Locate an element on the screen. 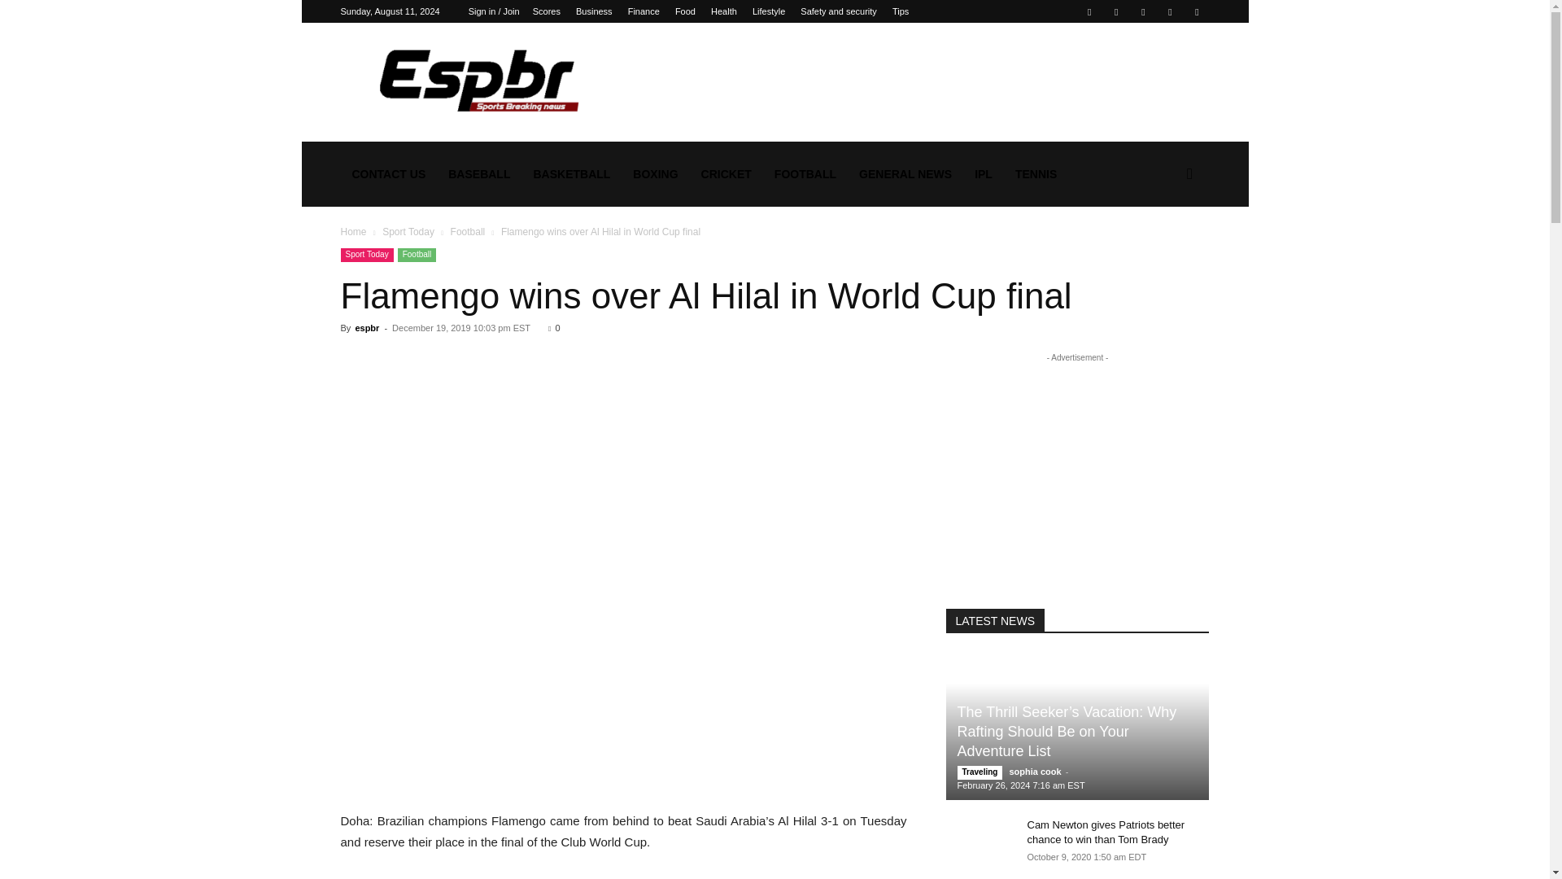  View all posts in Football is located at coordinates (469, 231).